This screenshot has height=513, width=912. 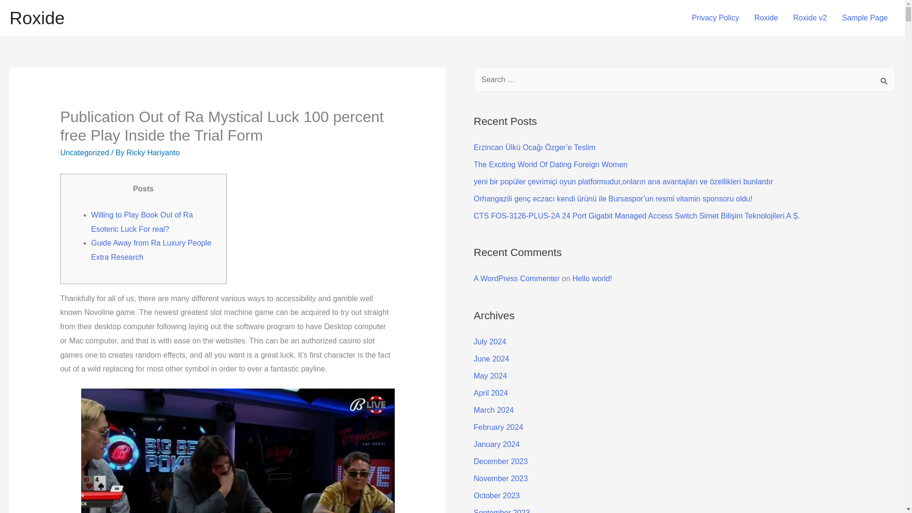 I want to click on December 2023, so click(x=501, y=461).